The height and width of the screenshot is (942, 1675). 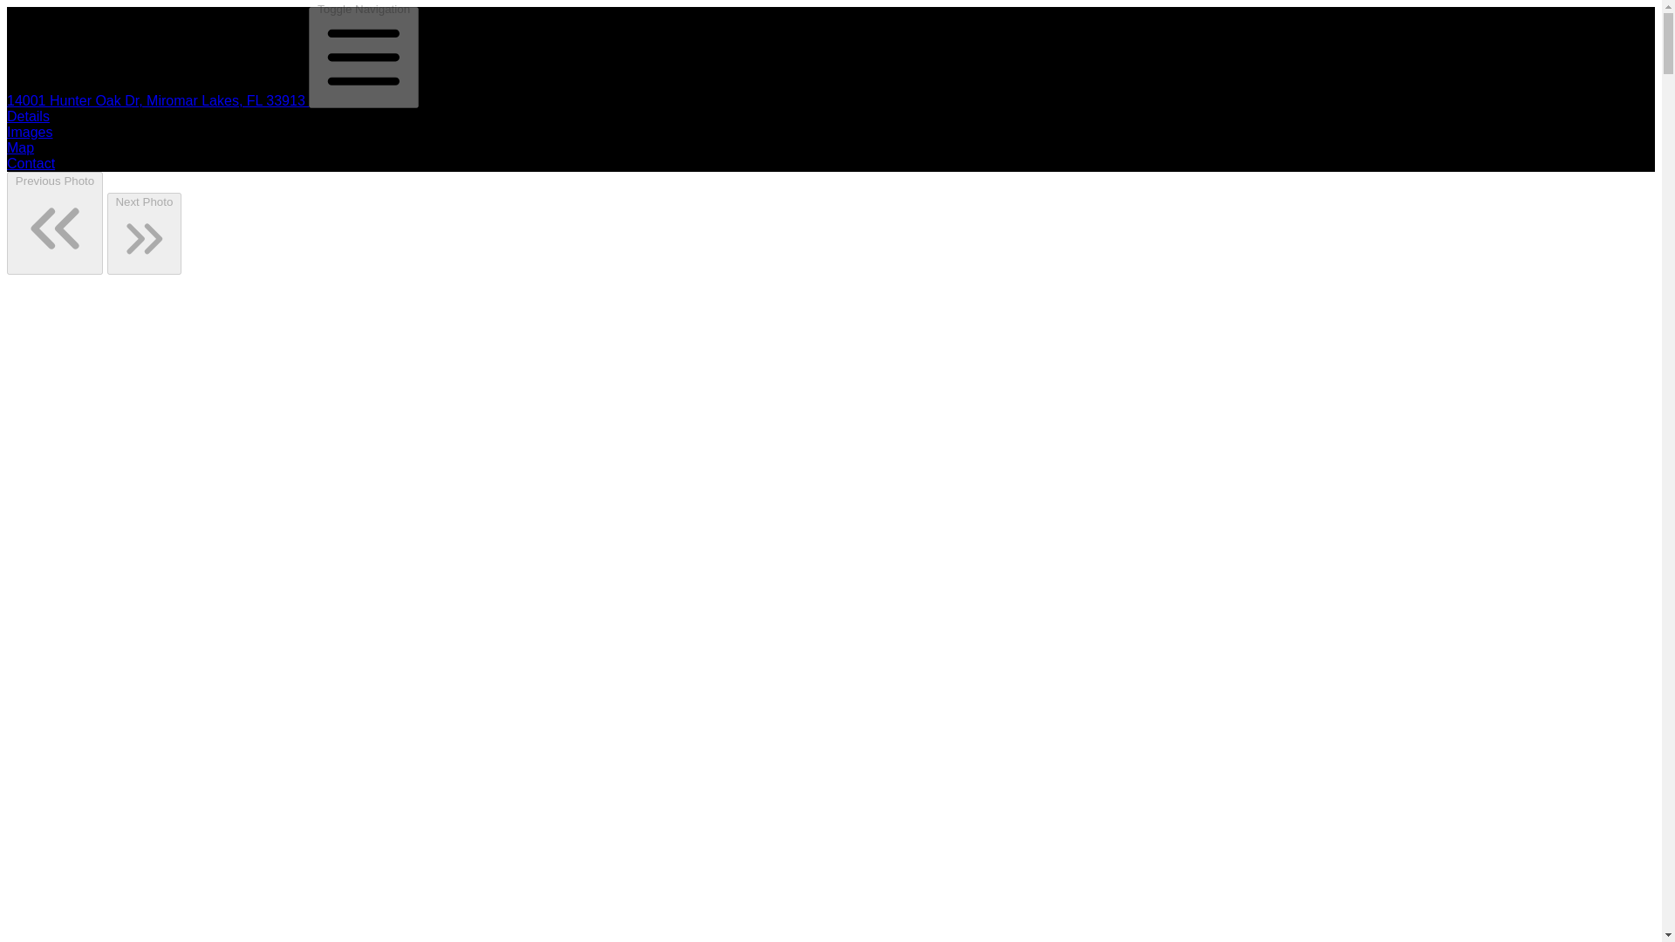 What do you see at coordinates (31, 163) in the screenshot?
I see `Contact` at bounding box center [31, 163].